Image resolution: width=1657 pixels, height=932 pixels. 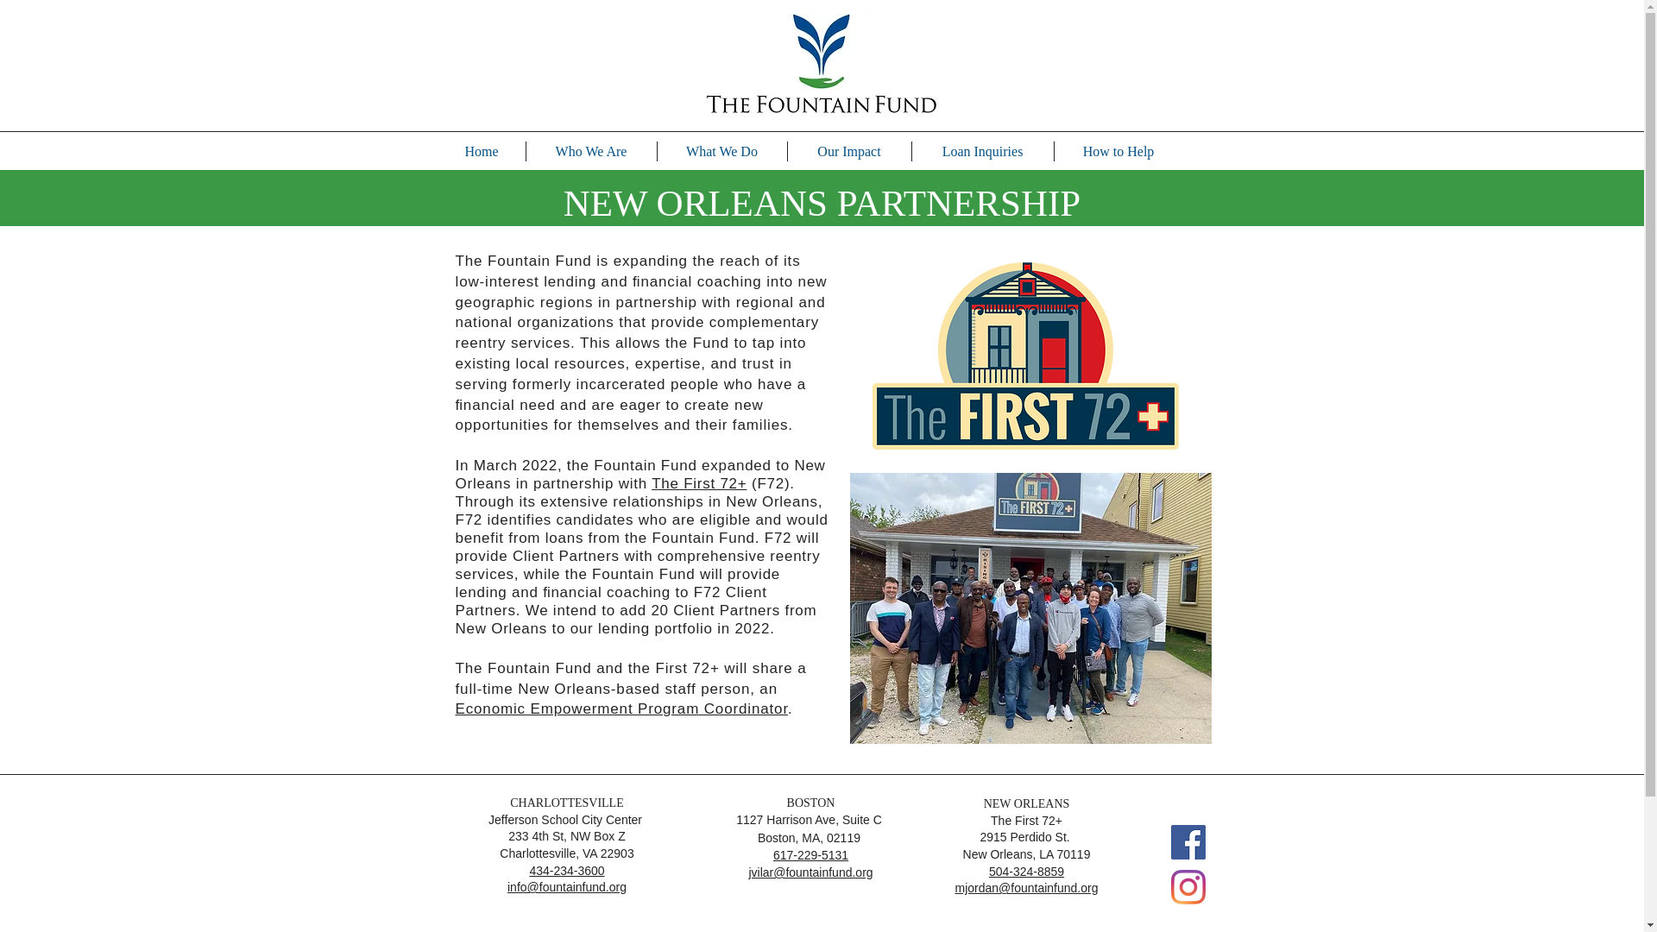 I want to click on Home, so click(x=482, y=151).